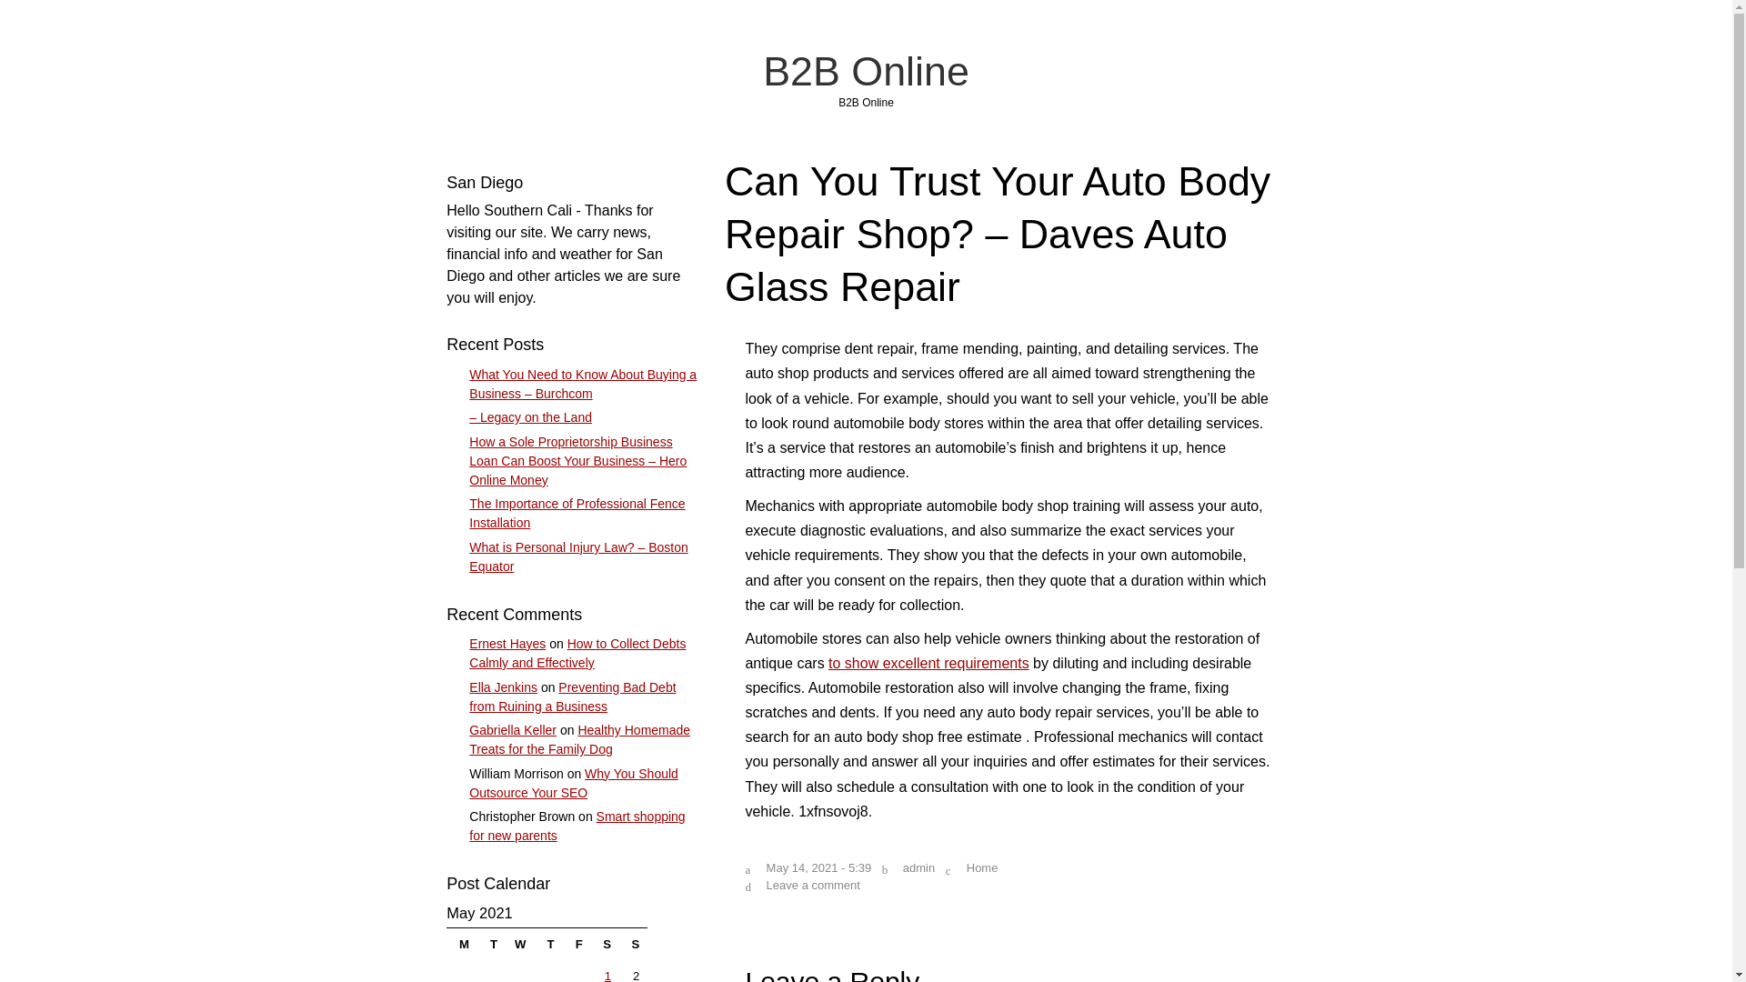  I want to click on Gabriella Keller, so click(513, 729).